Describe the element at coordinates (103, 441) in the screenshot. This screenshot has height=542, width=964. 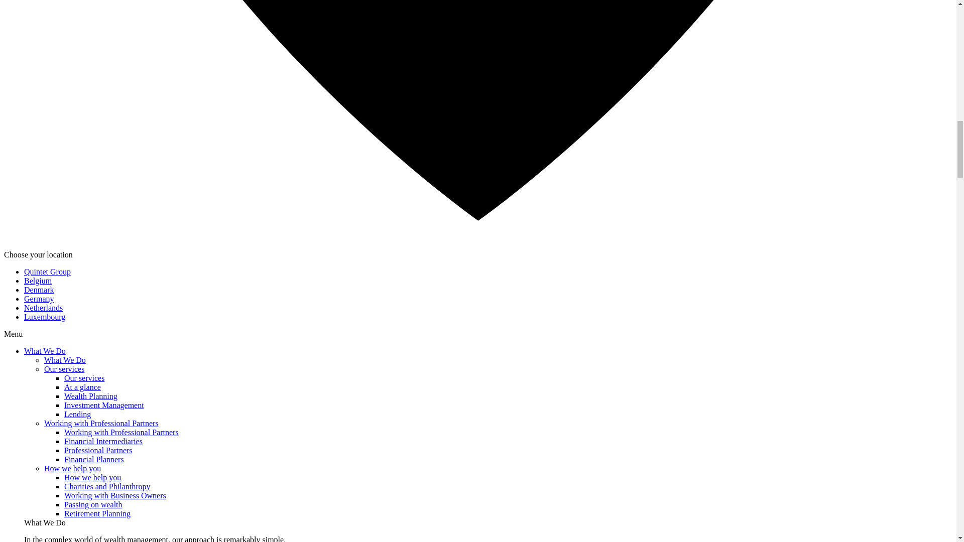
I see `Financial Intermediaries` at that location.